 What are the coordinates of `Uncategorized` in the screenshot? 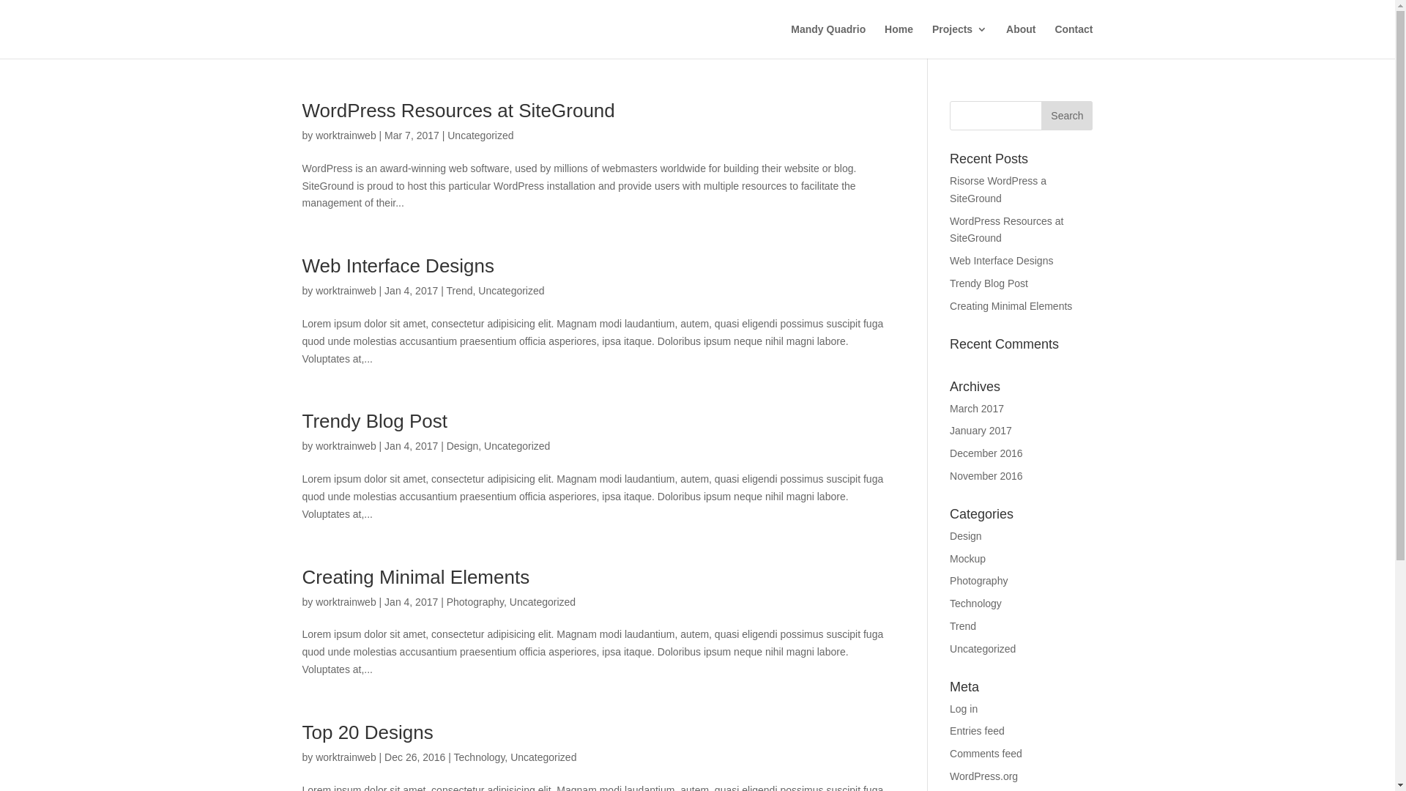 It's located at (983, 649).